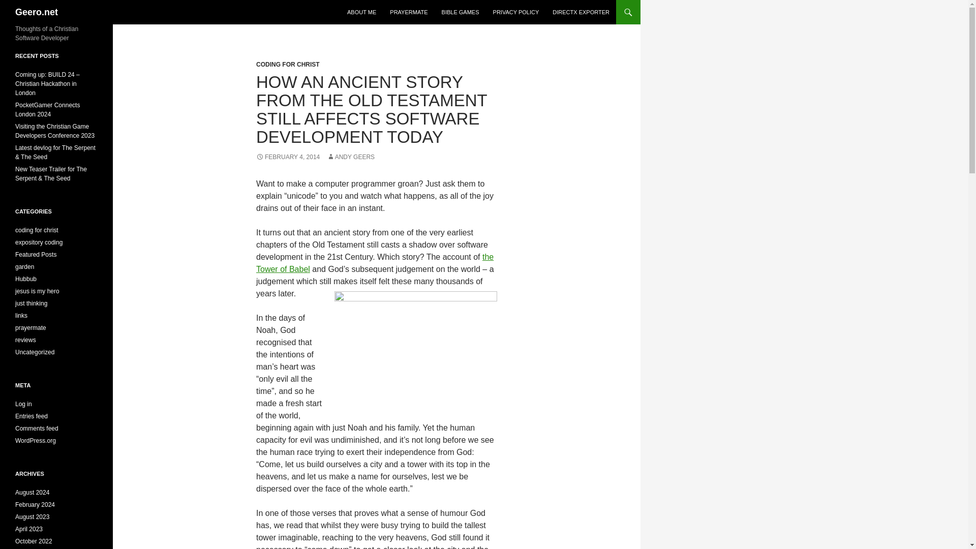 This screenshot has height=549, width=976. I want to click on PRIVACY POLICY, so click(516, 12).